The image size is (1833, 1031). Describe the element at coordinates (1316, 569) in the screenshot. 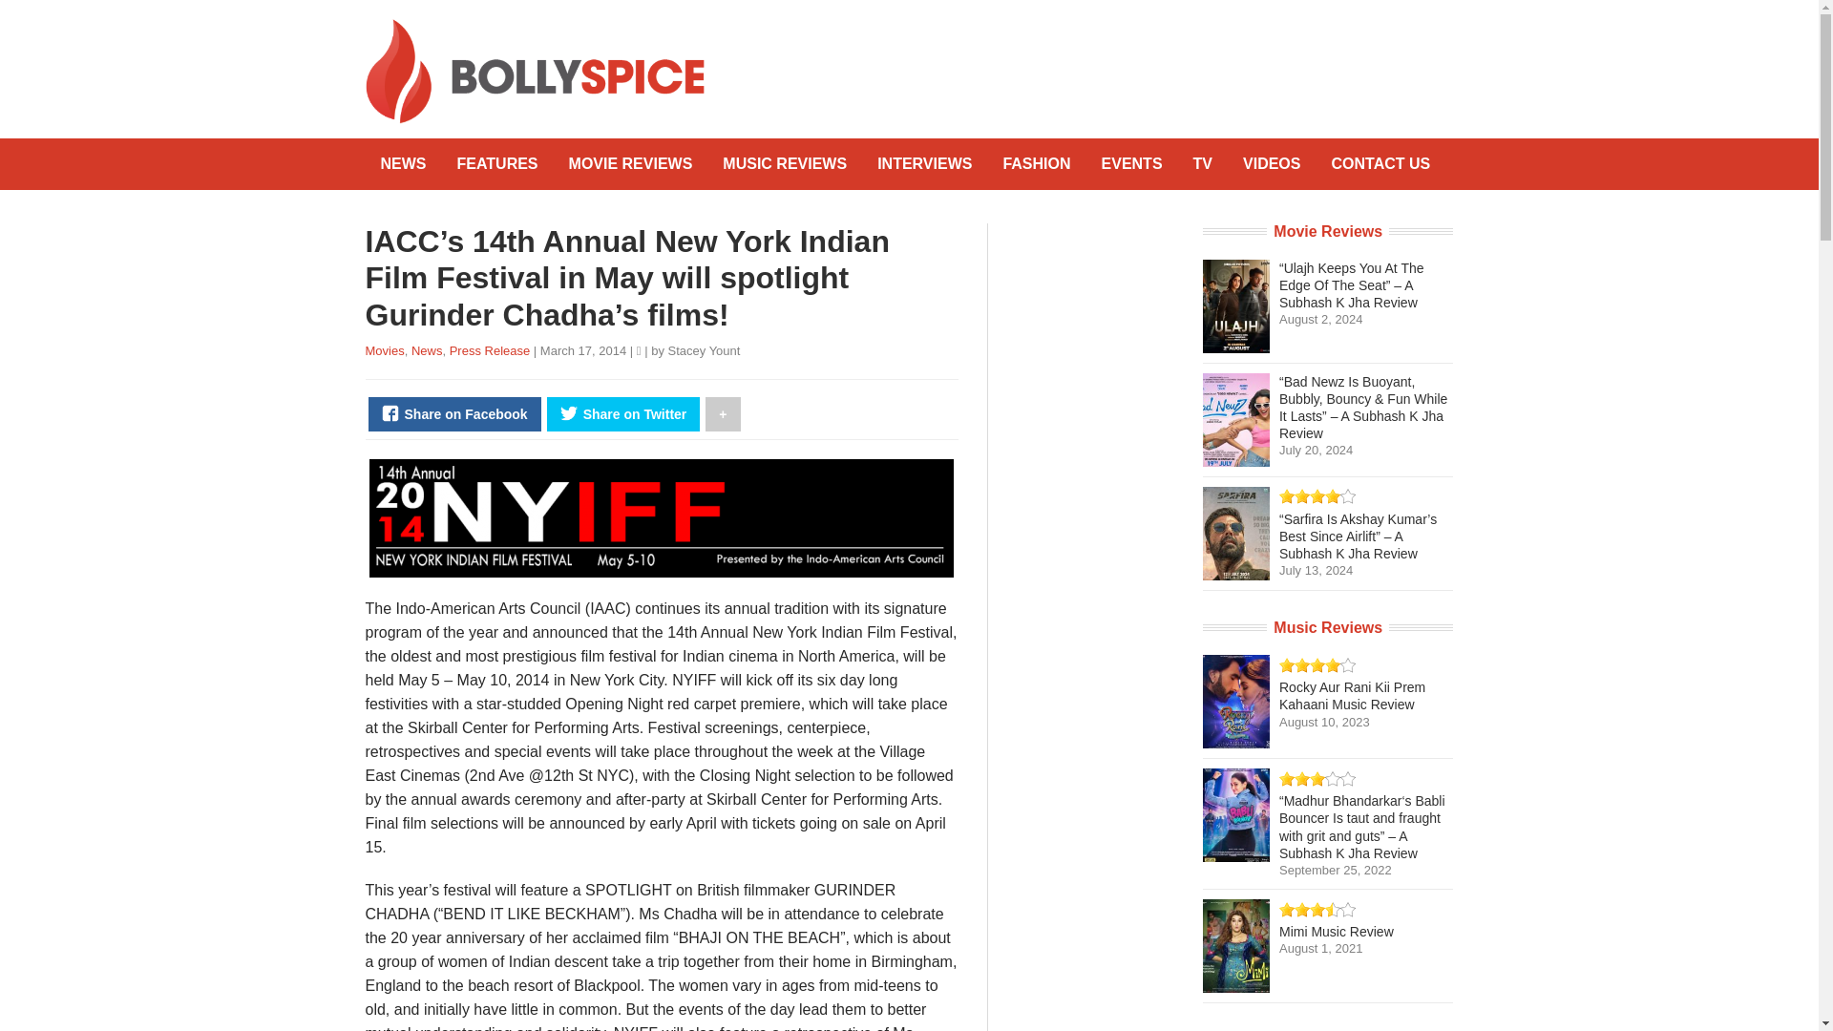

I see `July 13, 2024` at that location.